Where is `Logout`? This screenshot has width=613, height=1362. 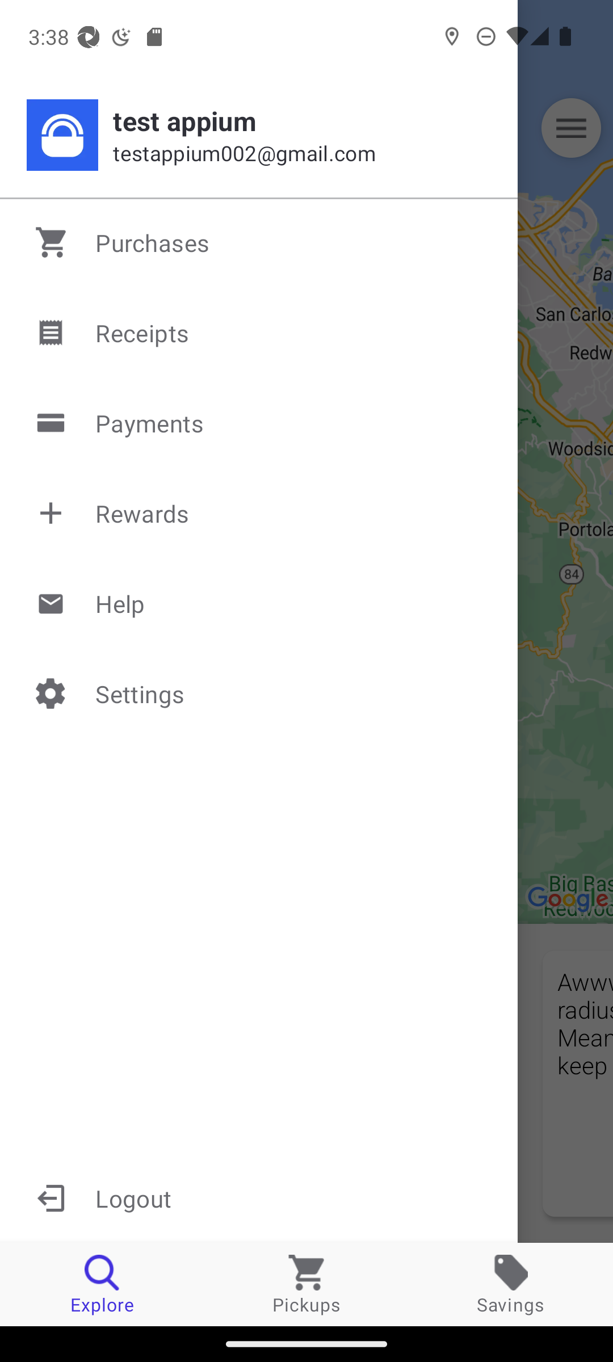
Logout is located at coordinates (259, 1197).